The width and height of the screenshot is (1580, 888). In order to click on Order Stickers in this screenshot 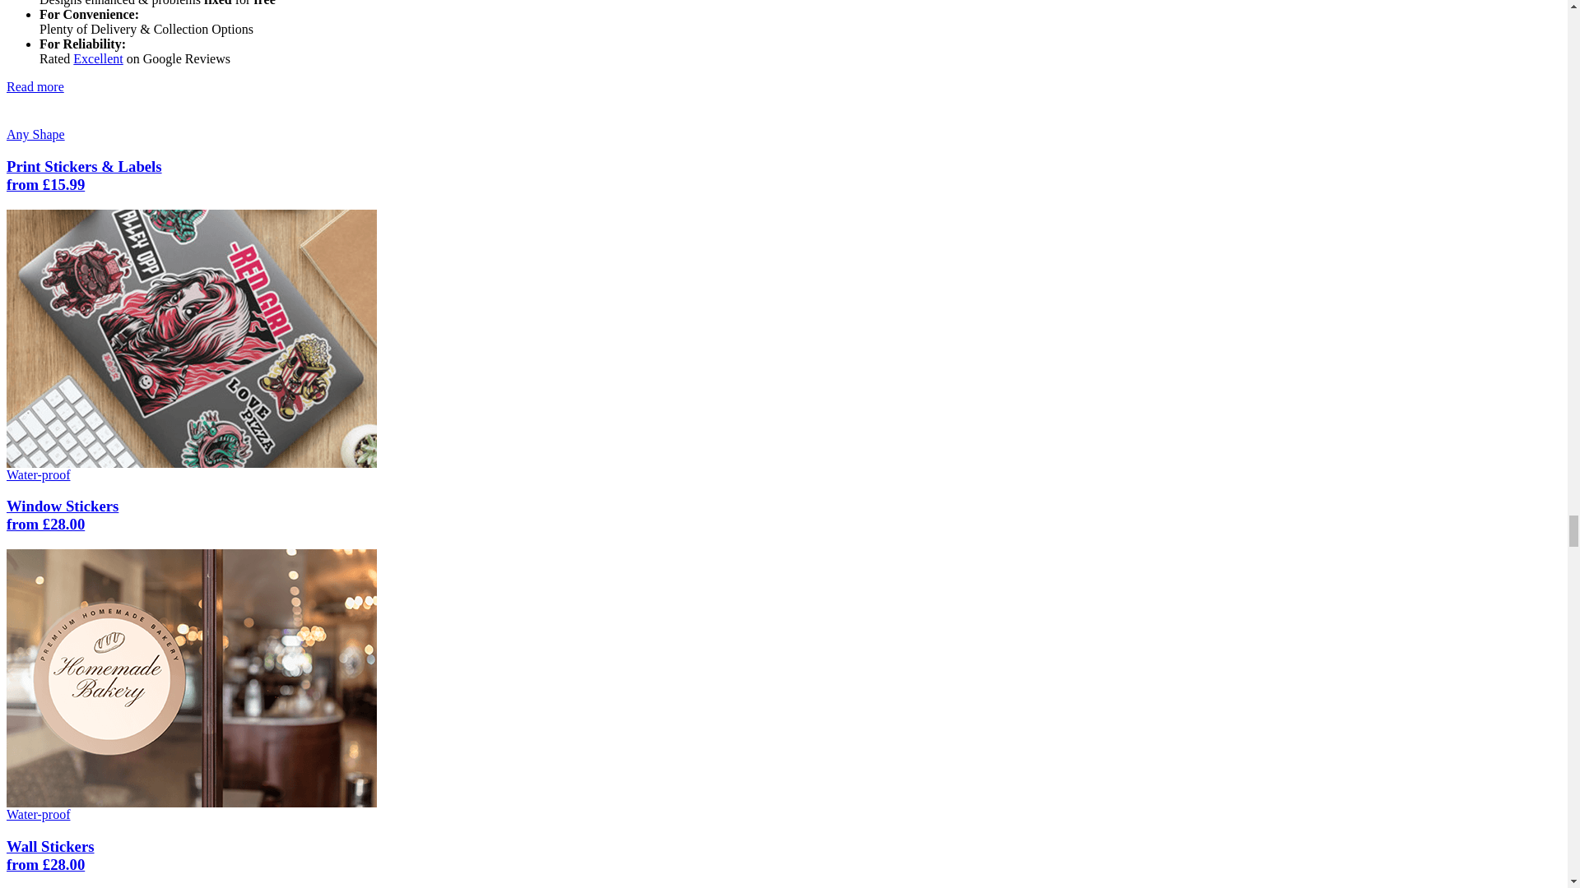, I will do `click(191, 335)`.